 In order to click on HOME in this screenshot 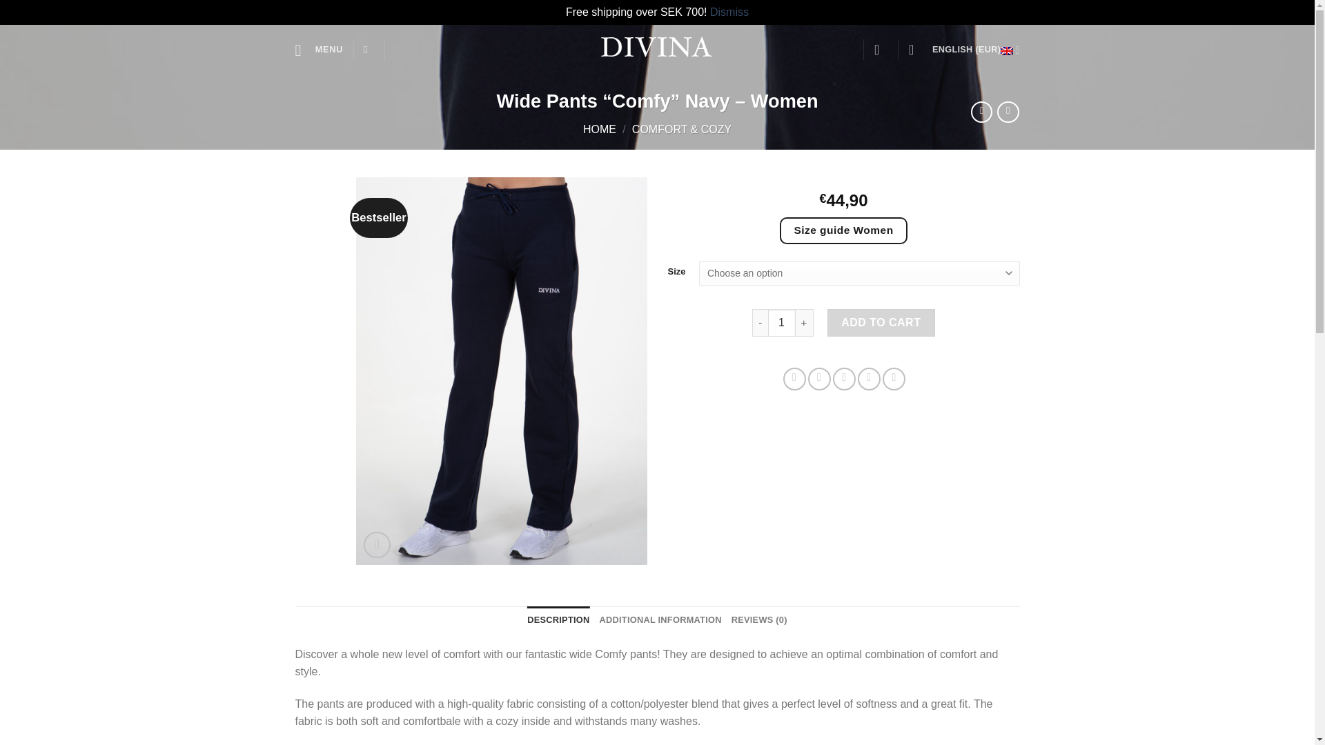, I will do `click(599, 129)`.